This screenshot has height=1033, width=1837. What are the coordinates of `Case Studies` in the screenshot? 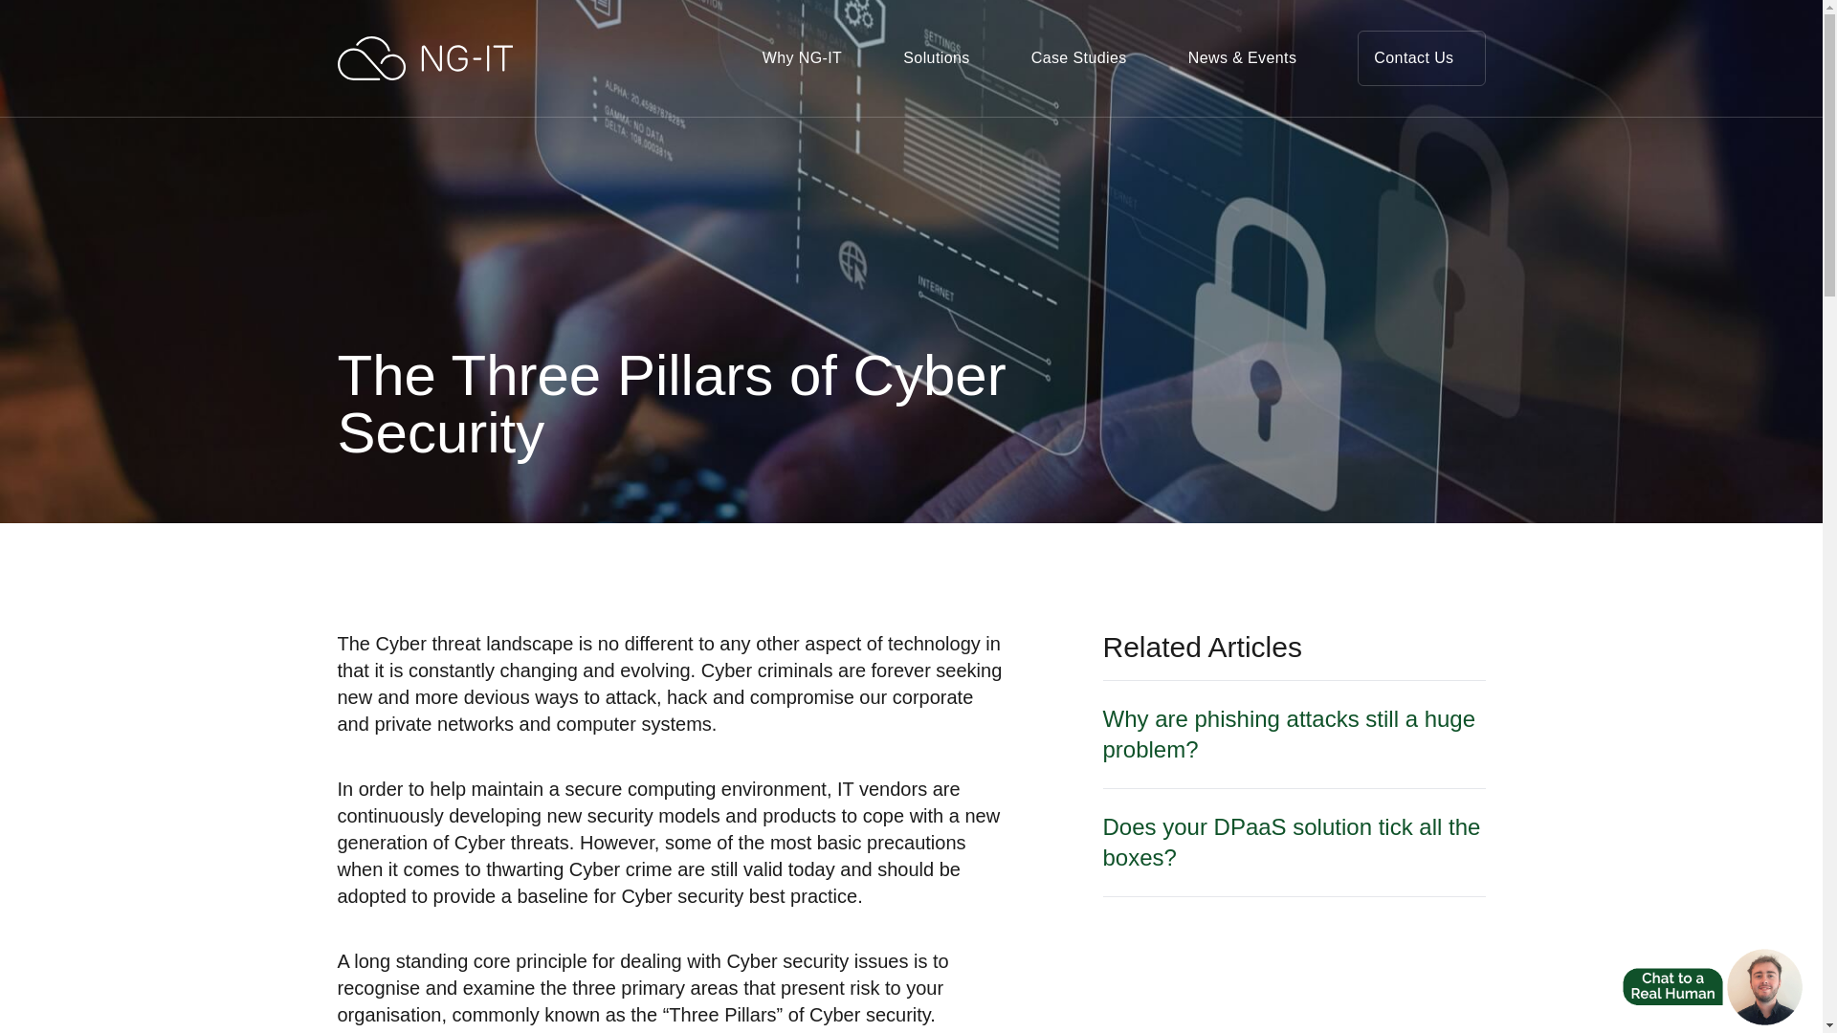 It's located at (1079, 57).